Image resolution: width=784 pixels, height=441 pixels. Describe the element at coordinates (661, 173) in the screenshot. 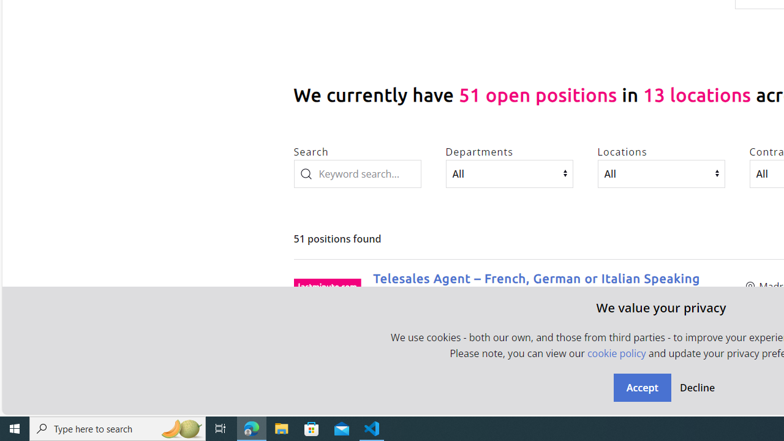

I see `Locations` at that location.